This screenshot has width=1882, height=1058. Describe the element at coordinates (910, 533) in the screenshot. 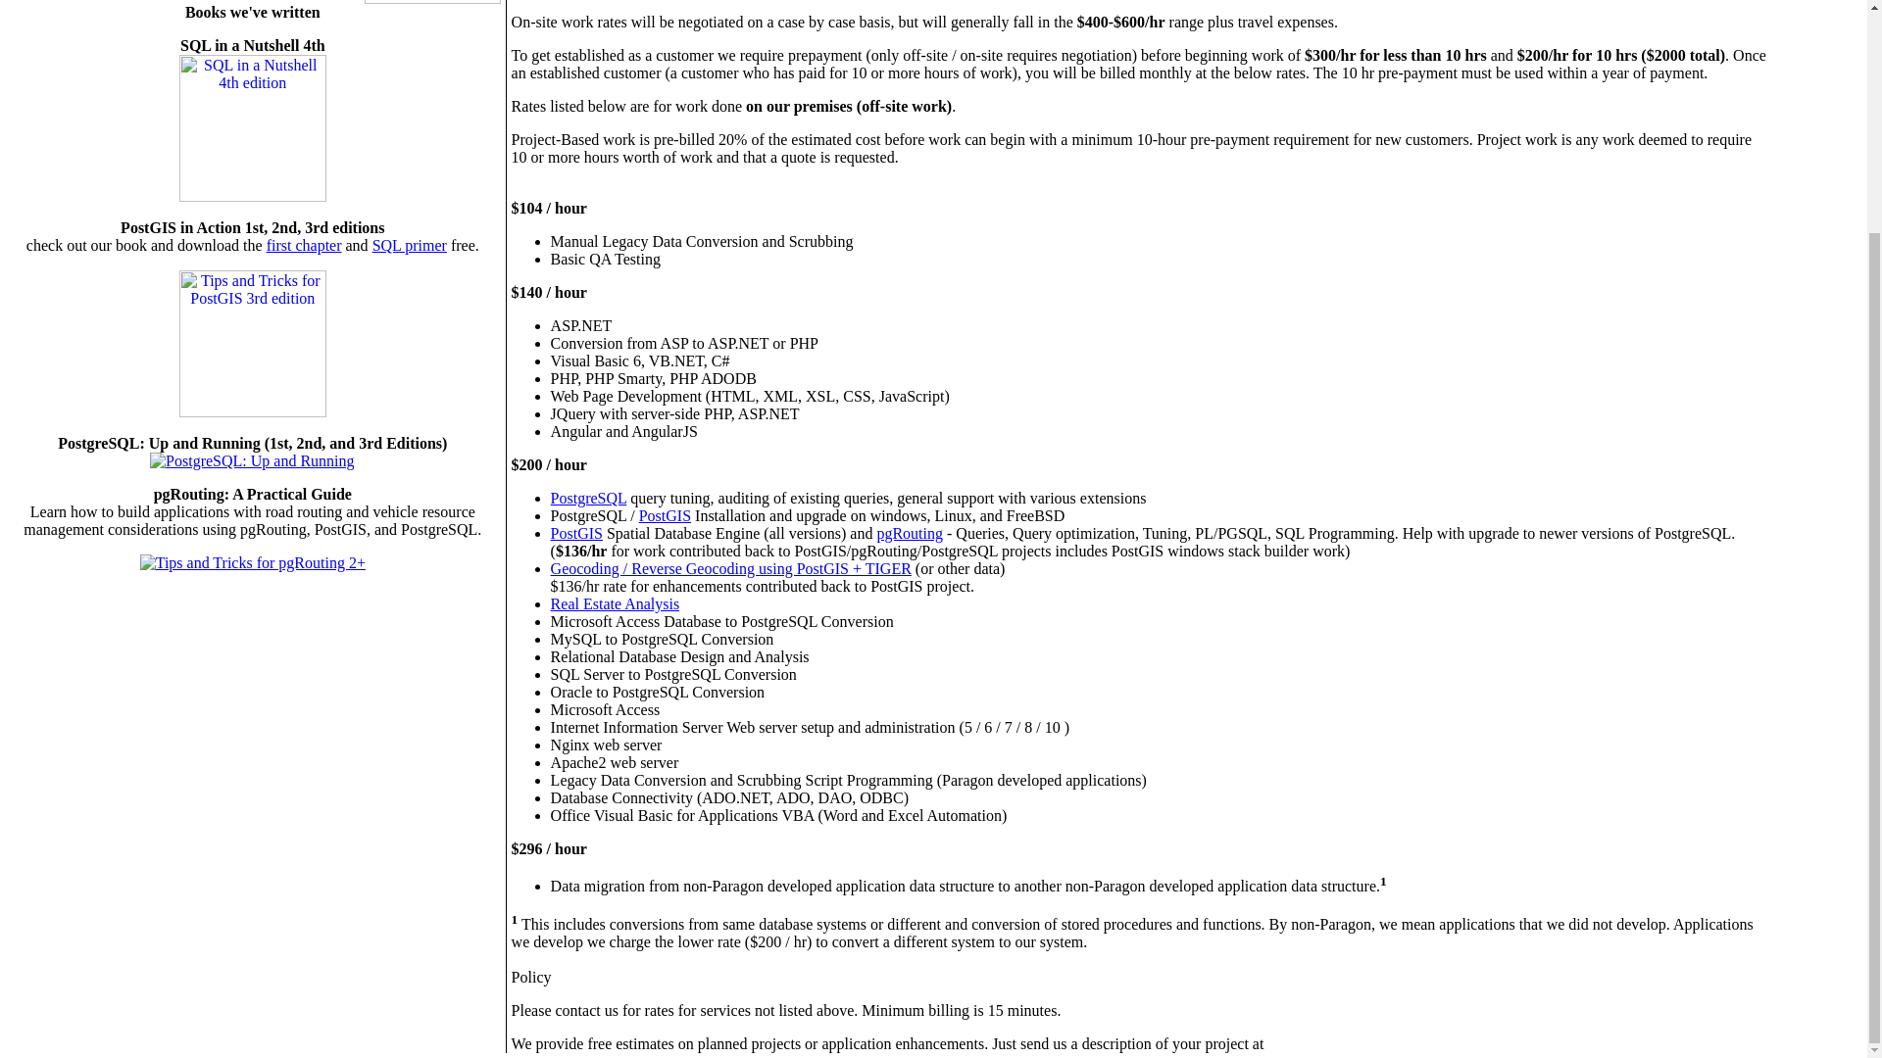

I see `pgRouting` at that location.